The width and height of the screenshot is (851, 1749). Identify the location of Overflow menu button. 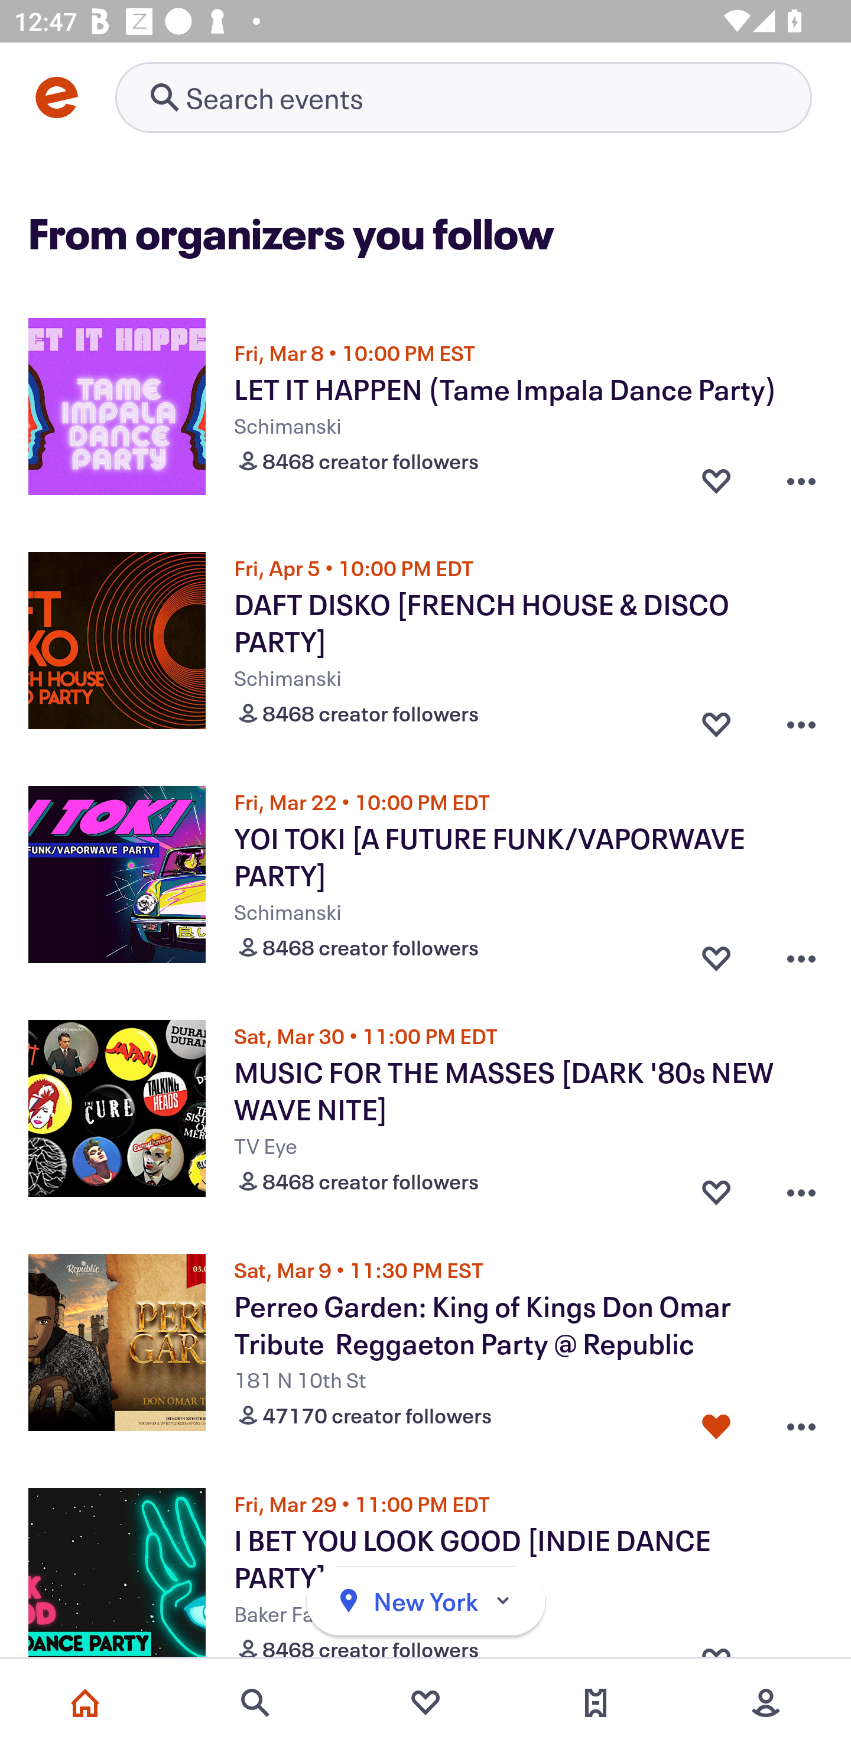
(801, 720).